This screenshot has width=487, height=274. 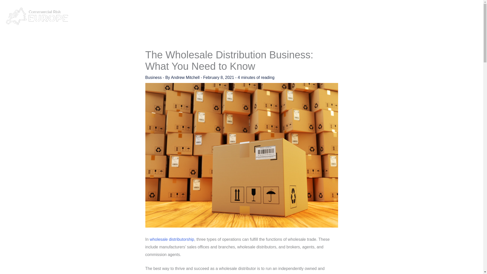 What do you see at coordinates (153, 78) in the screenshot?
I see `Business` at bounding box center [153, 78].